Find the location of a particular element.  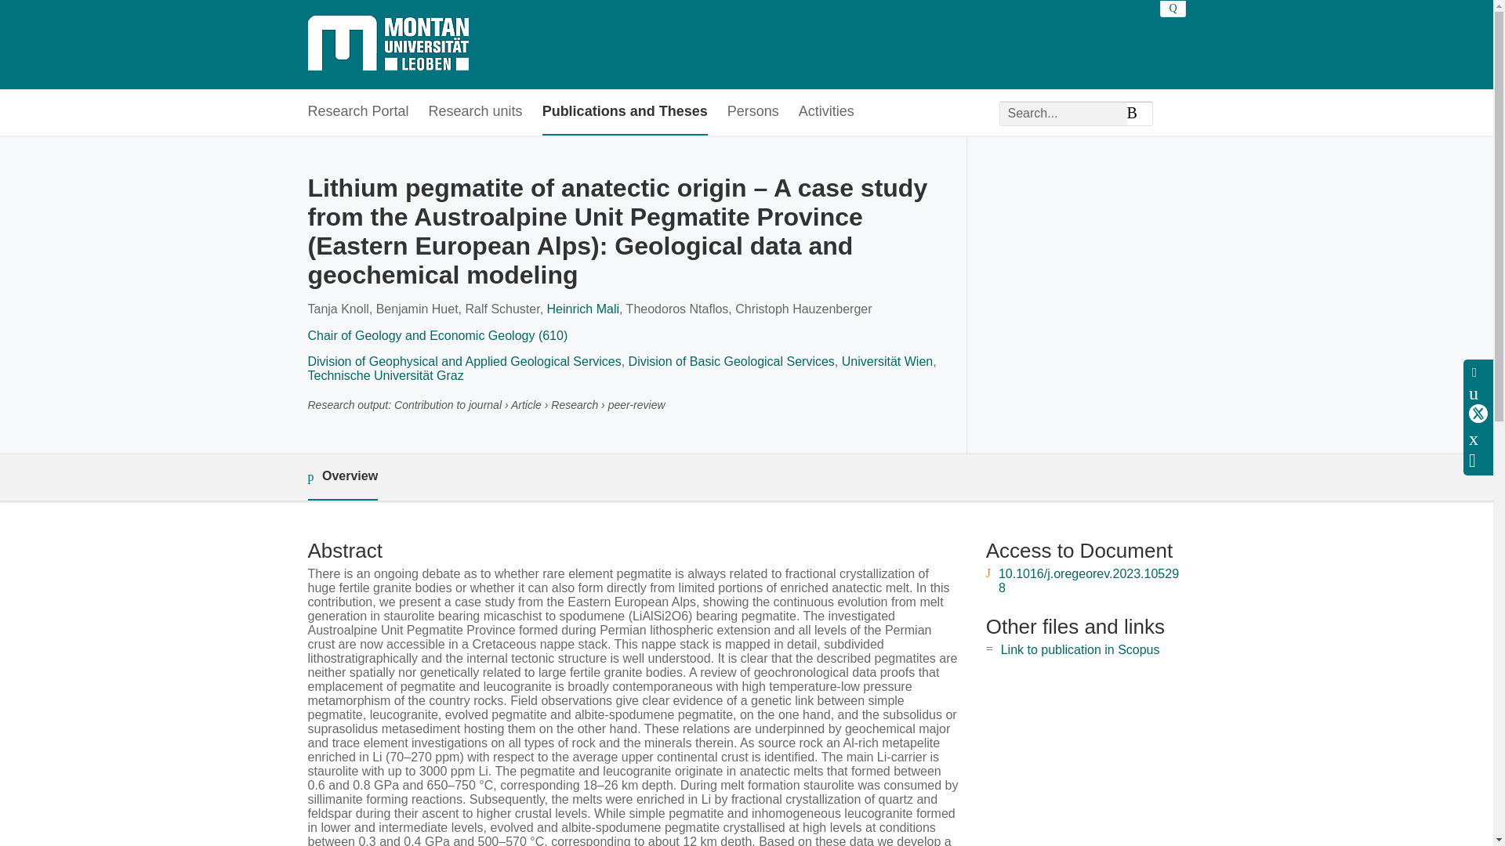

Activities is located at coordinates (826, 112).